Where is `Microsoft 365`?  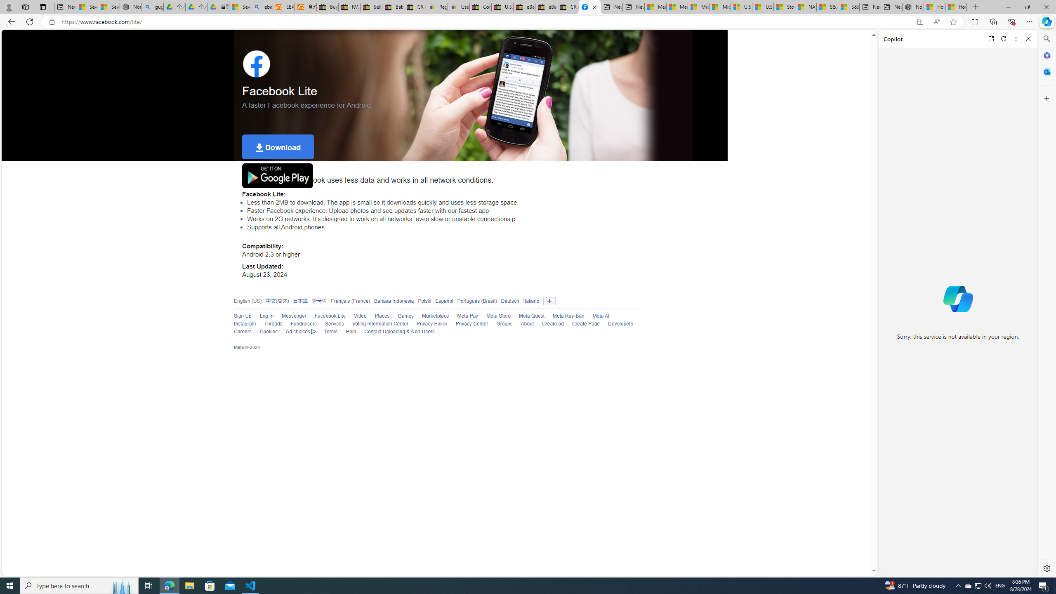
Microsoft 365 is located at coordinates (1046, 55).